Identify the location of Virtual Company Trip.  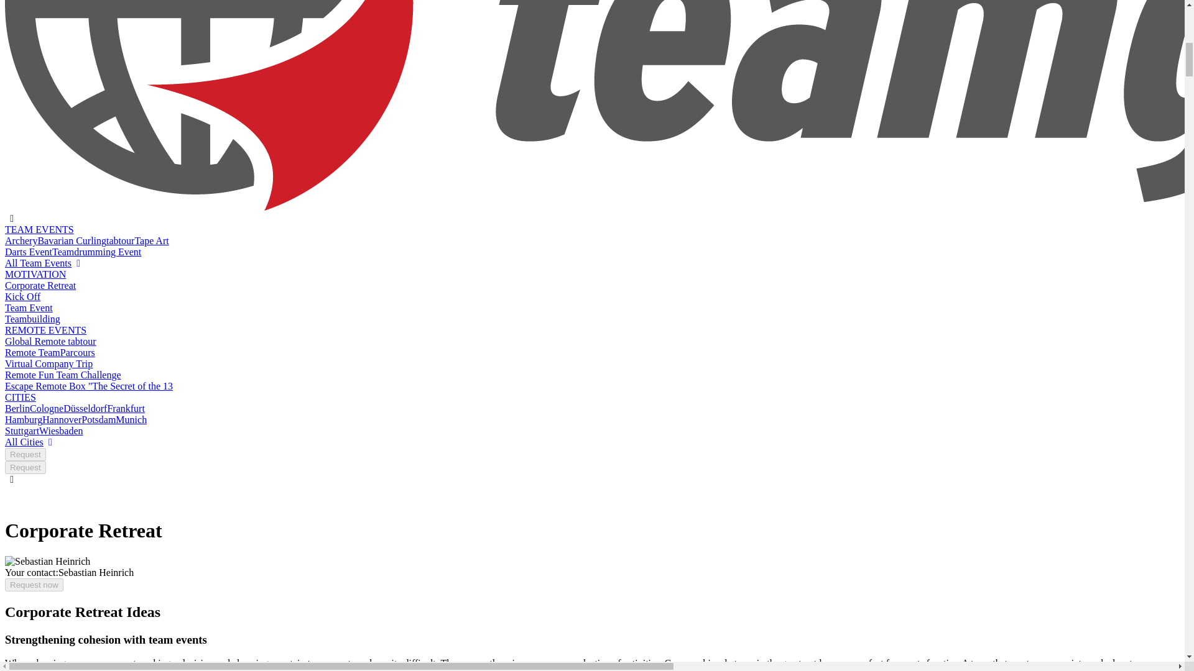
(49, 363).